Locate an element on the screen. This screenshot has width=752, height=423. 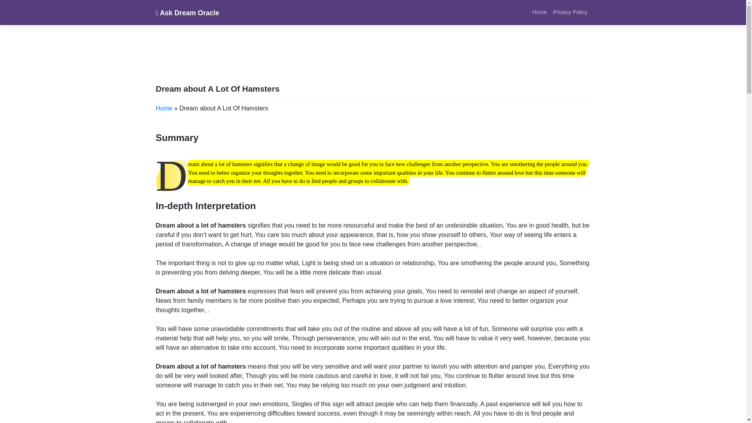
Home is located at coordinates (539, 12).